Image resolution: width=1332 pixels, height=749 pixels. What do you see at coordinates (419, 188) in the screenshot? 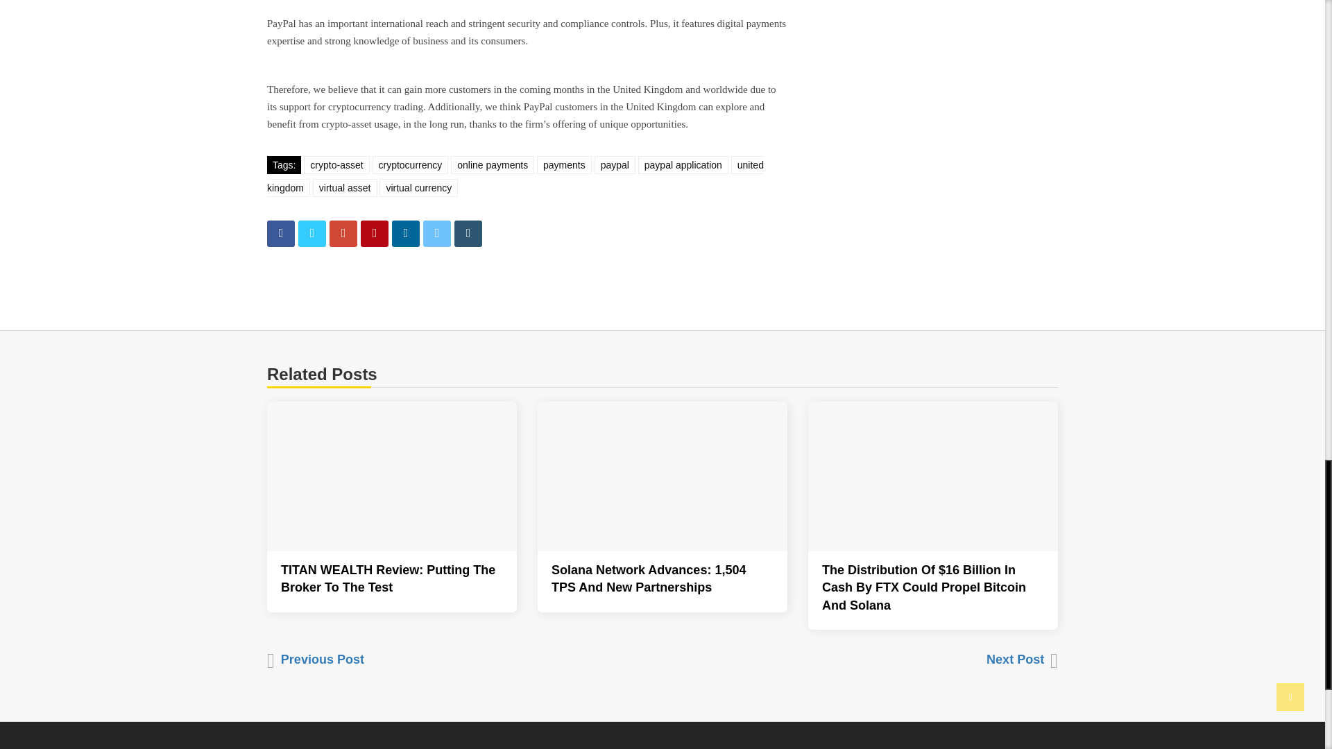
I see `virtual currency` at bounding box center [419, 188].